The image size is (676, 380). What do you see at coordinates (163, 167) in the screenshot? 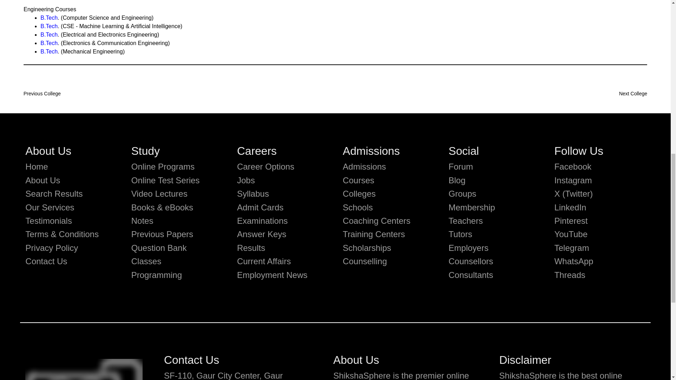
I see `Online Programs` at bounding box center [163, 167].